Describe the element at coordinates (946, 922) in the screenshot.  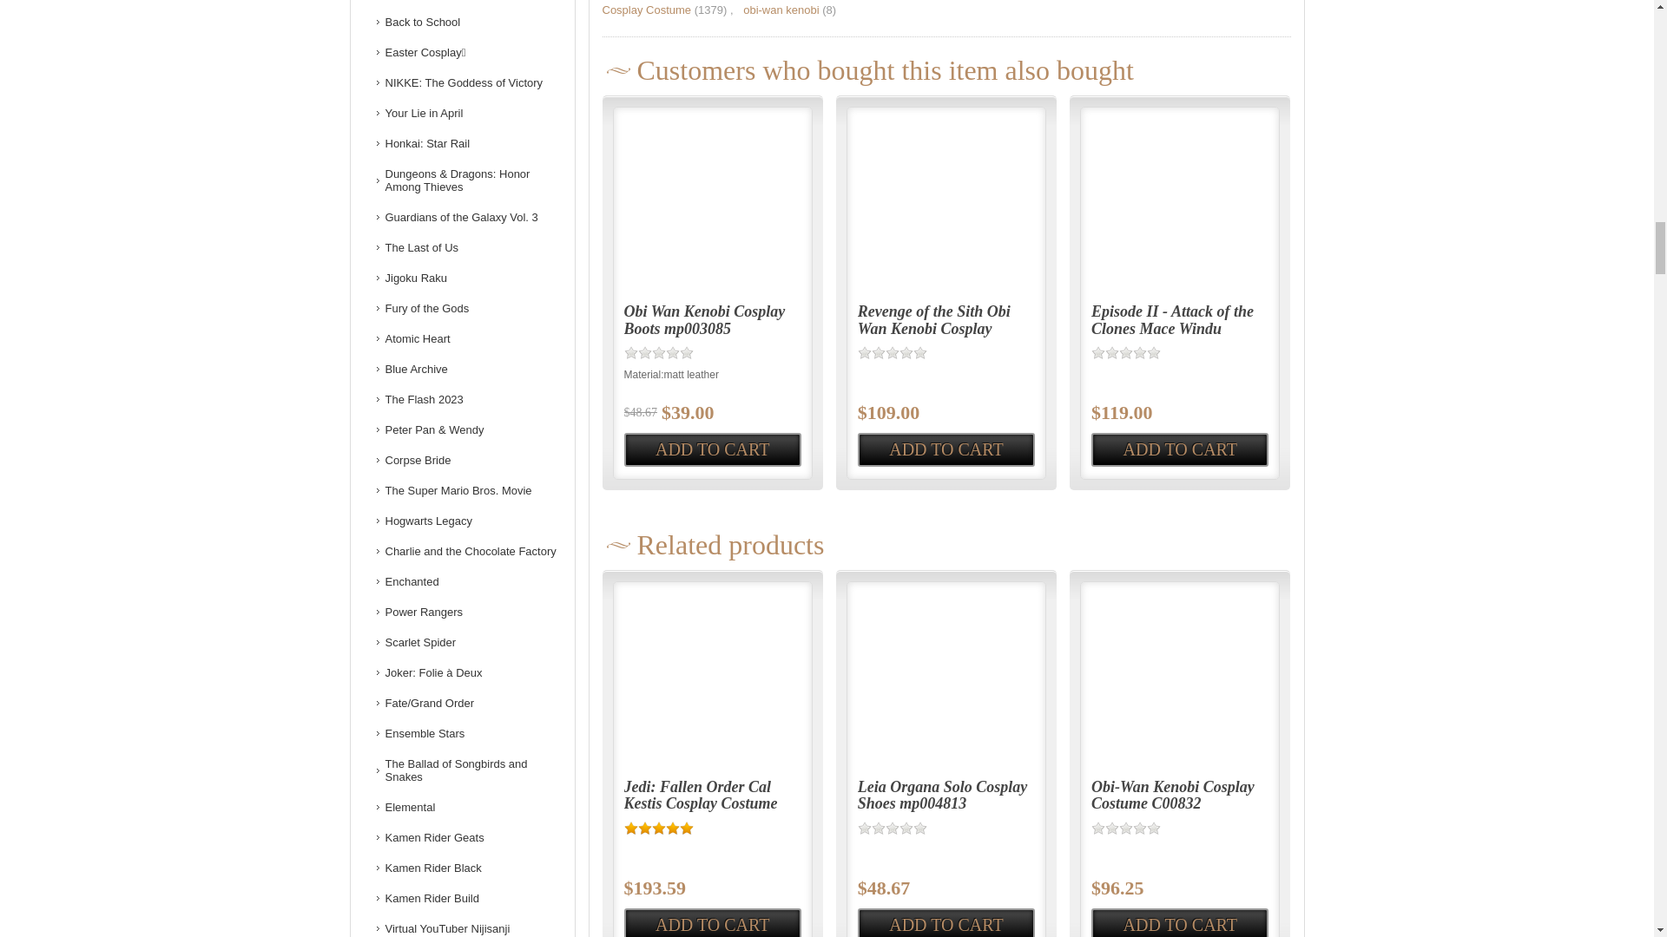
I see `ADD TO CART` at that location.